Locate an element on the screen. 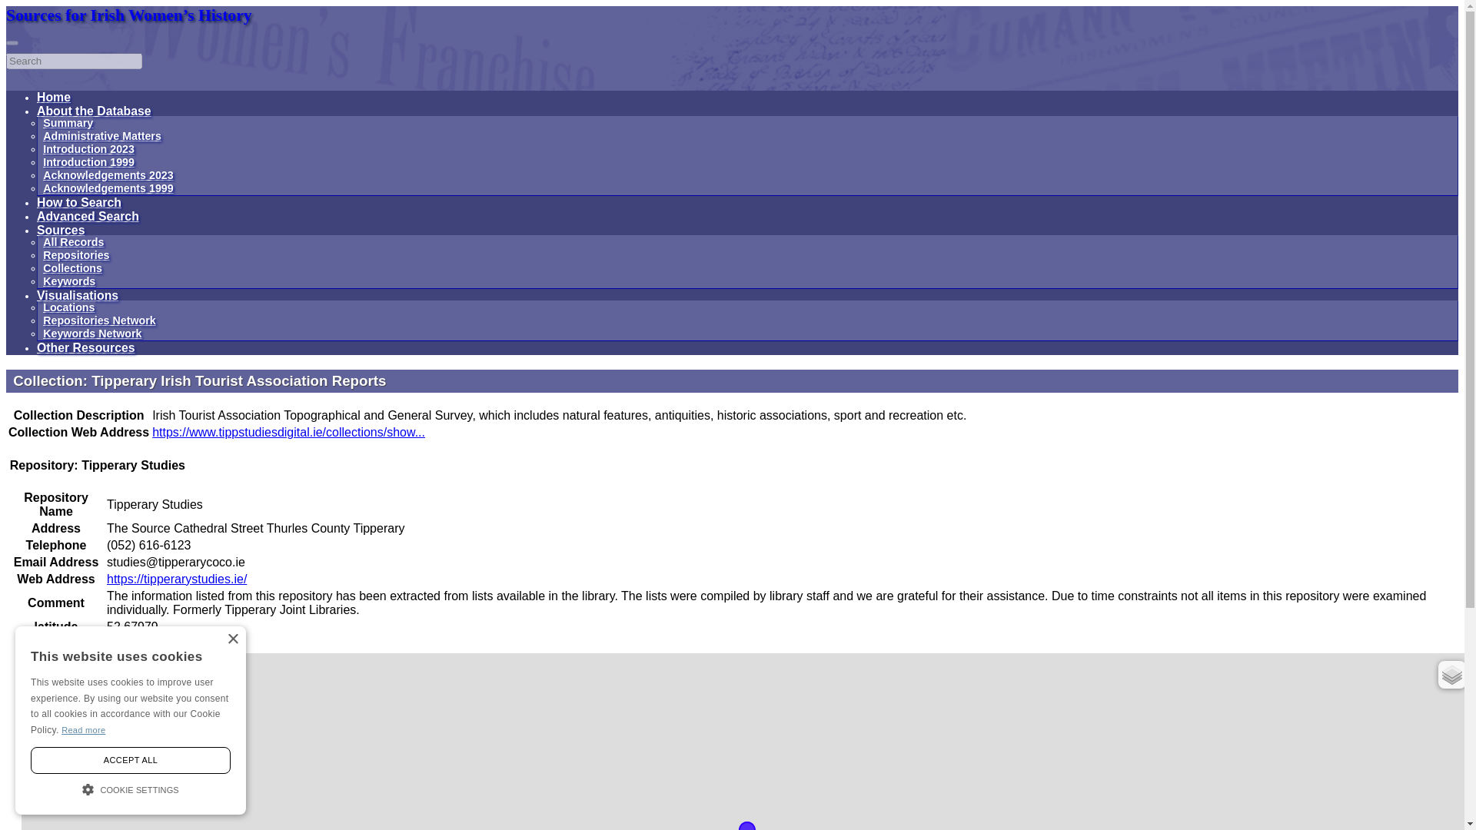 The width and height of the screenshot is (1476, 830). Introduction 2023 is located at coordinates (88, 148).